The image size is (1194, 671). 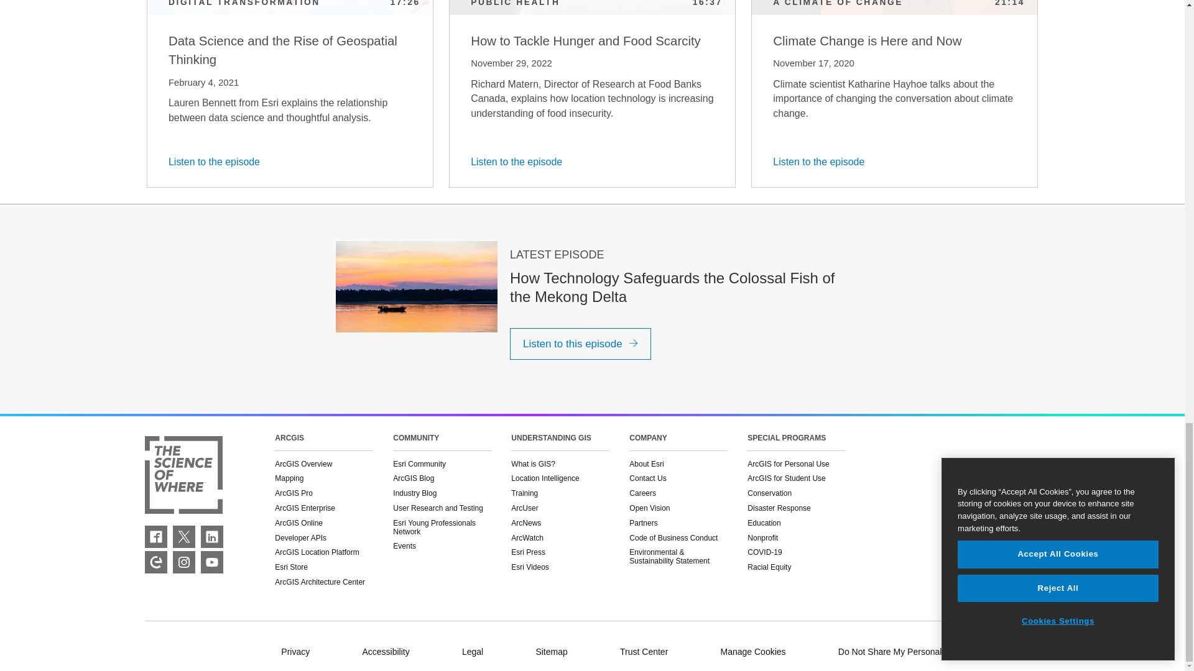 What do you see at coordinates (184, 562) in the screenshot?
I see `Instagram` at bounding box center [184, 562].